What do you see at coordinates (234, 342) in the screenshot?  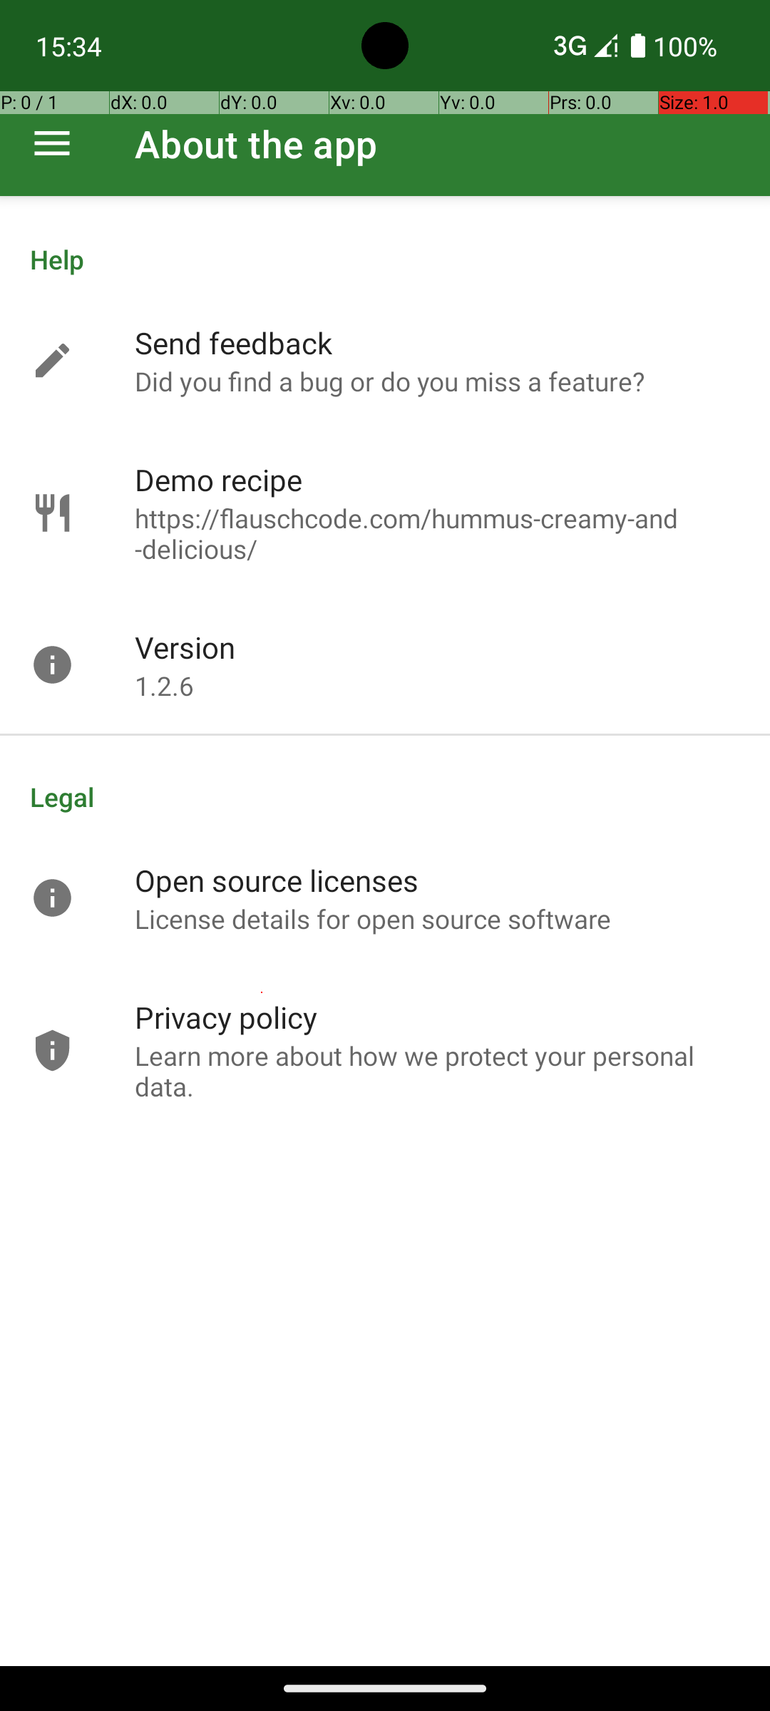 I see `Send feedback` at bounding box center [234, 342].